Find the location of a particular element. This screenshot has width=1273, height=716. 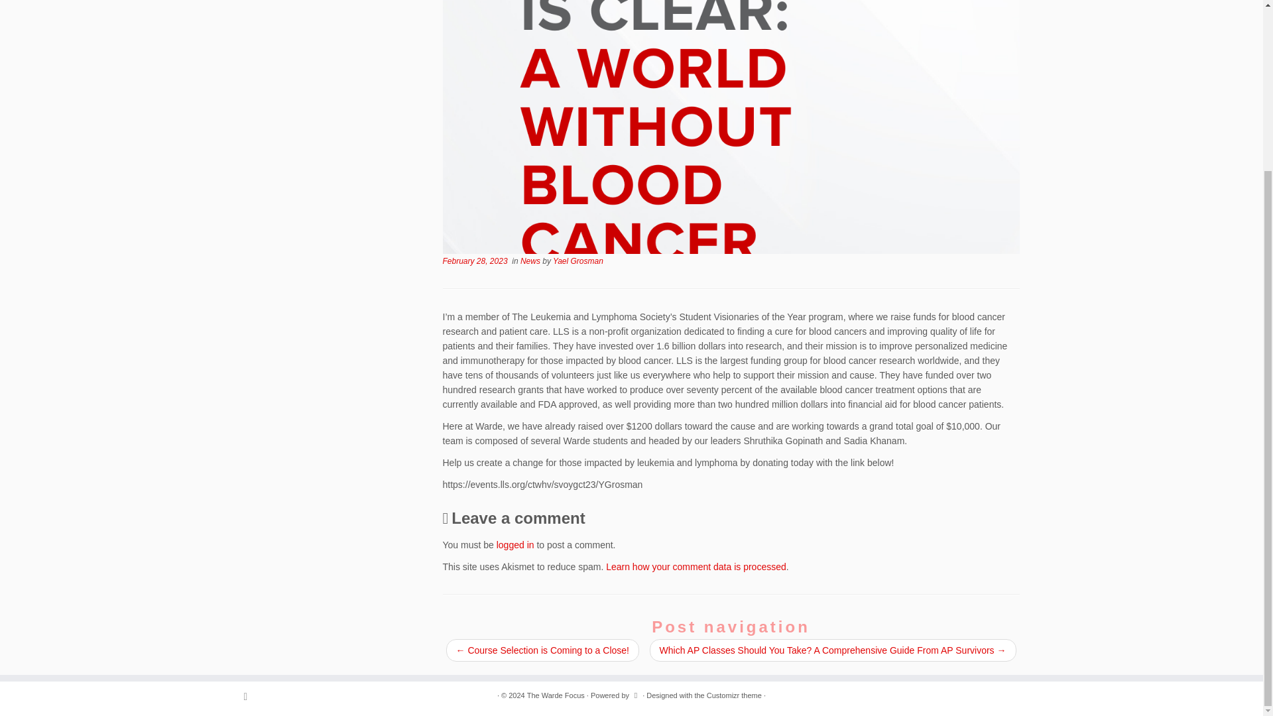

The Warde Focus is located at coordinates (556, 695).